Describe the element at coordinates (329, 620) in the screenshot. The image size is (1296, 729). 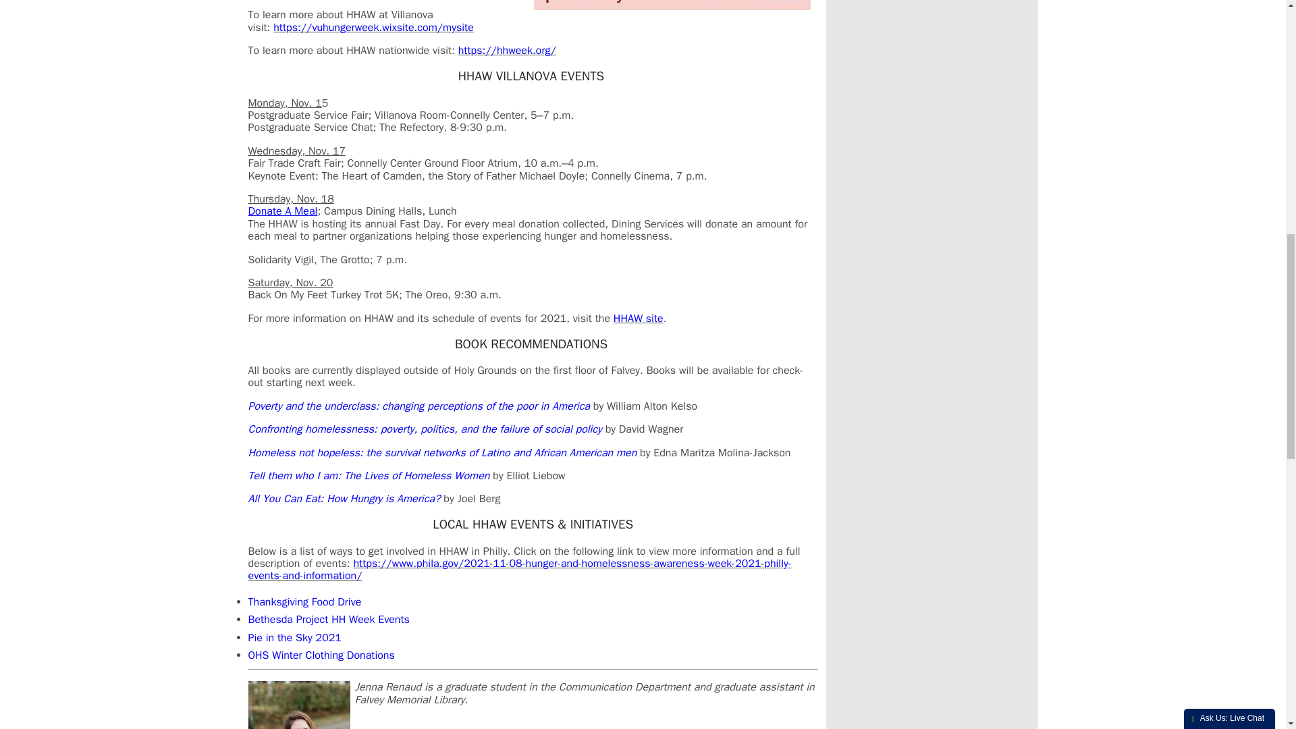
I see `Bethesda Project HH Week Events` at that location.